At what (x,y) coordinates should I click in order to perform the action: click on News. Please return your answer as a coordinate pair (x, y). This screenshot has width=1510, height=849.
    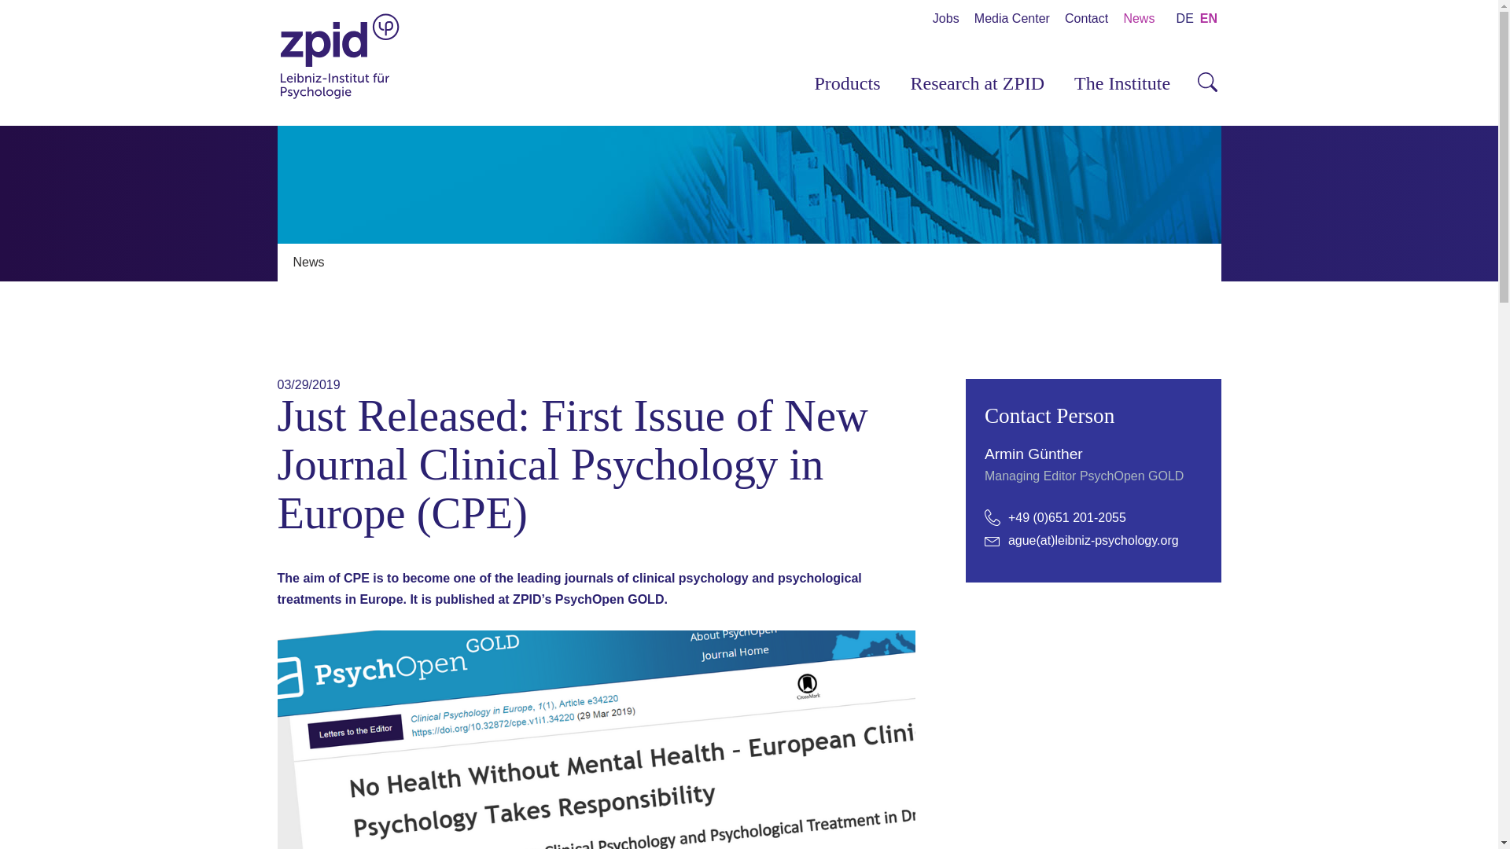
    Looking at the image, I should click on (308, 263).